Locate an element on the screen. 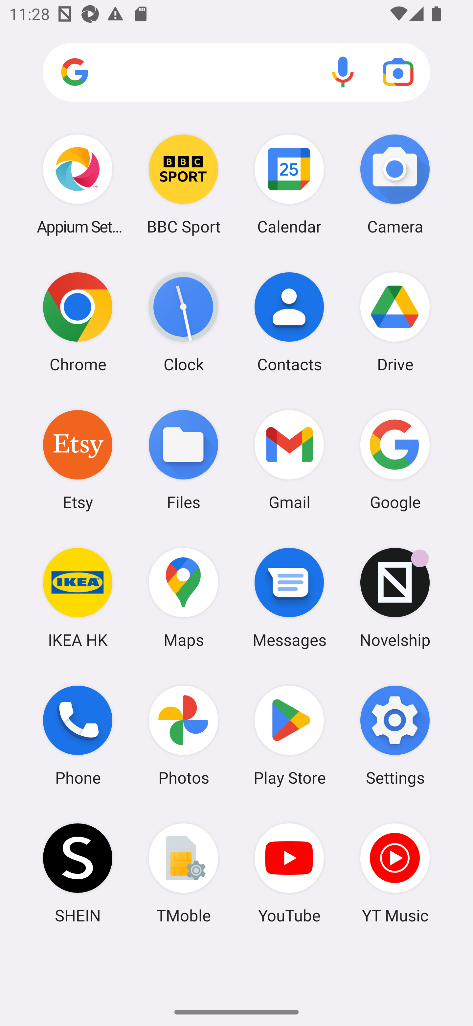  YT Music is located at coordinates (395, 873).